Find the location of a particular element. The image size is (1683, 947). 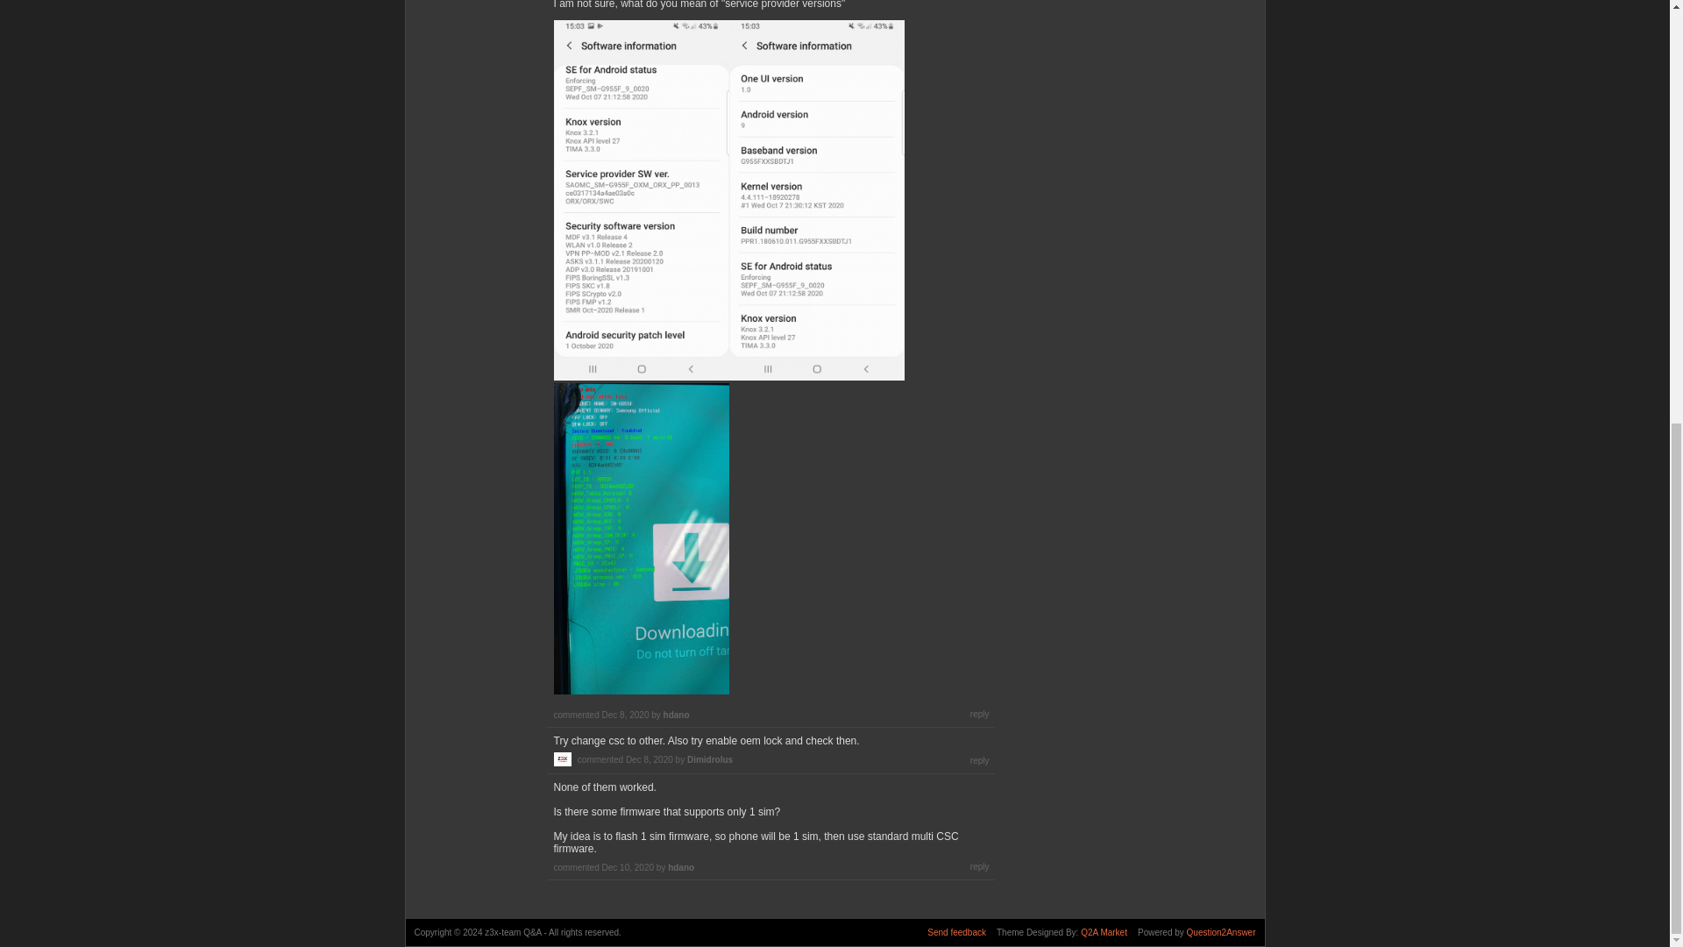

Reply to this comment is located at coordinates (980, 759).